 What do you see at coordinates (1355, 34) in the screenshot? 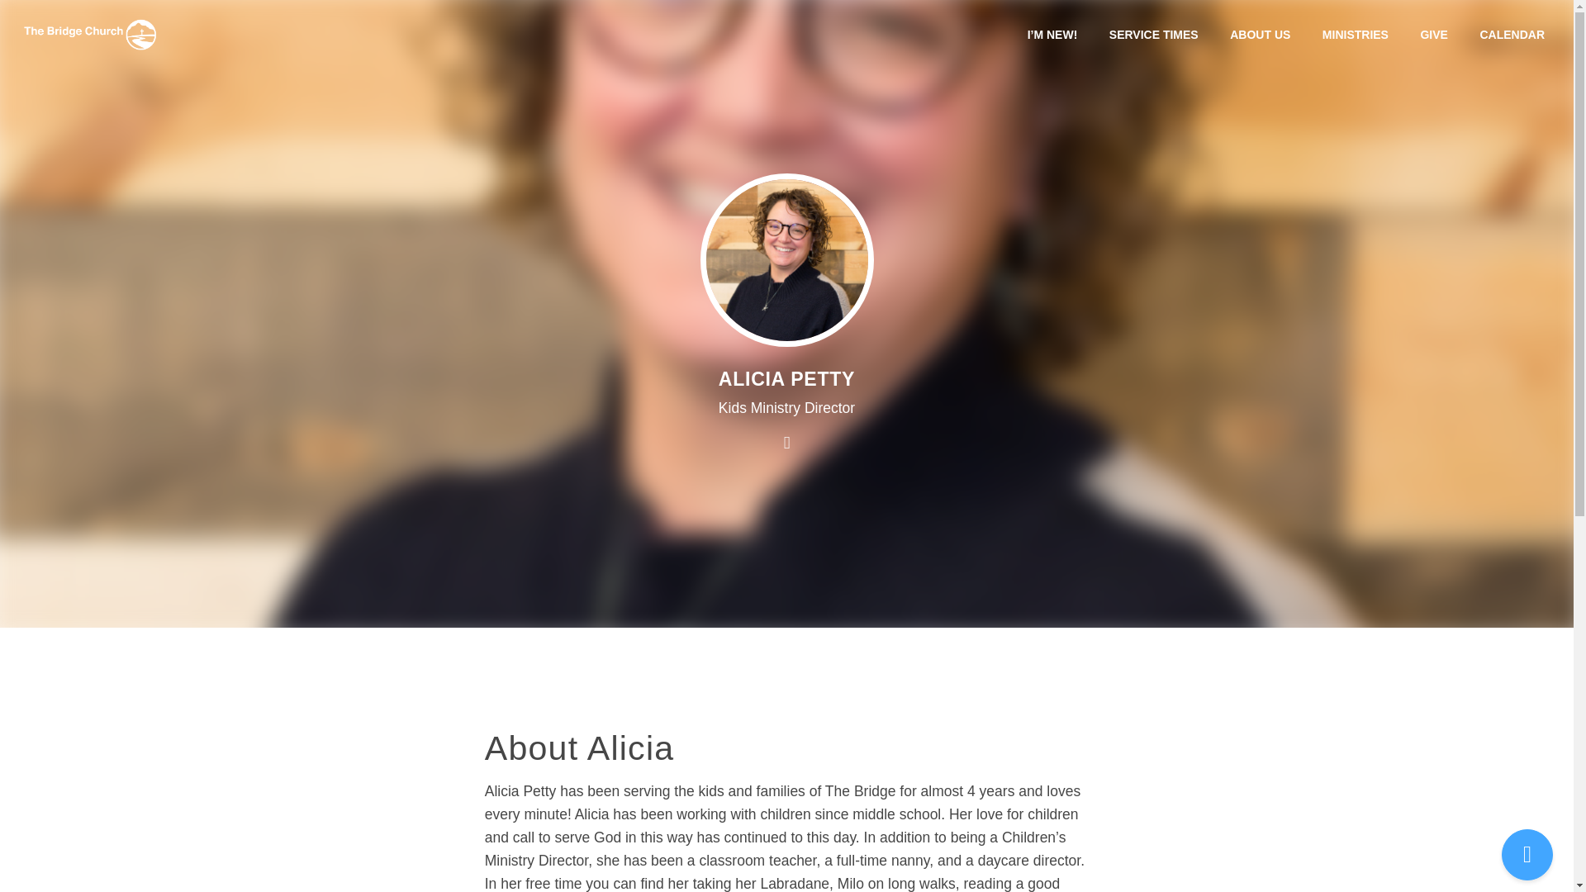
I see `MINISTRIES` at bounding box center [1355, 34].